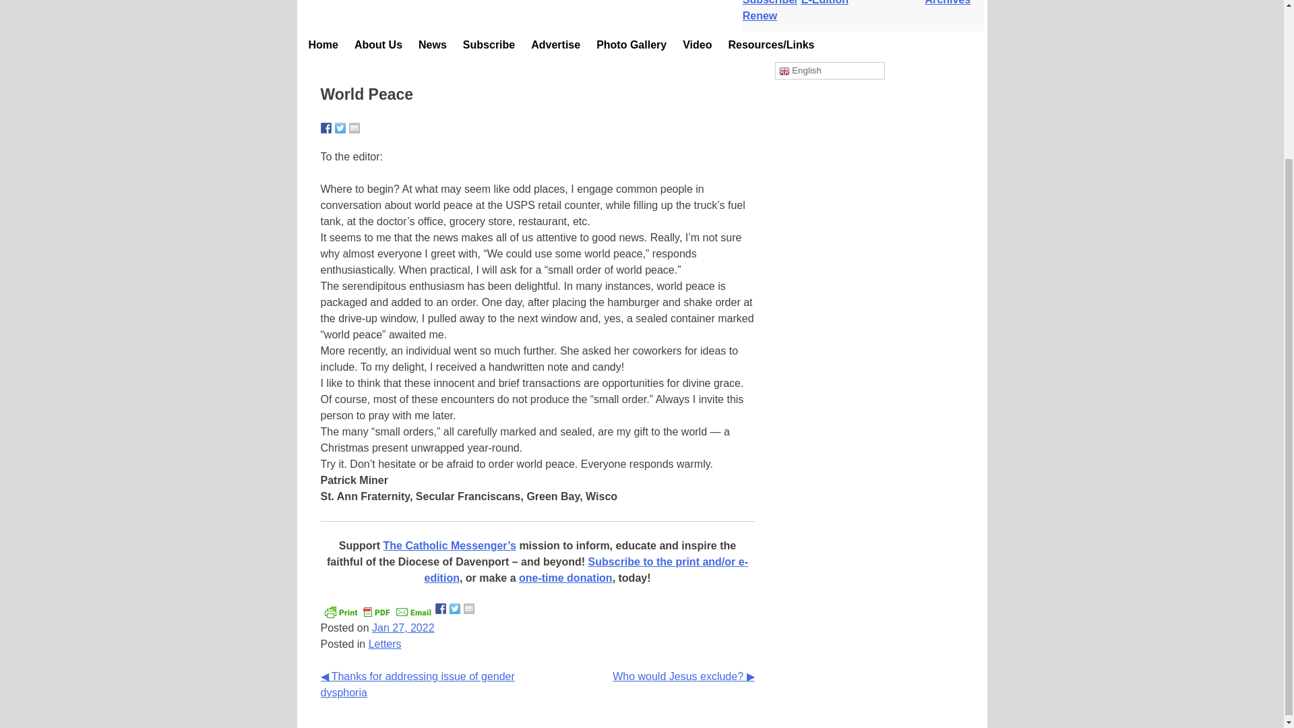 This screenshot has height=728, width=1294. What do you see at coordinates (340, 128) in the screenshot?
I see `Share on Twitter` at bounding box center [340, 128].